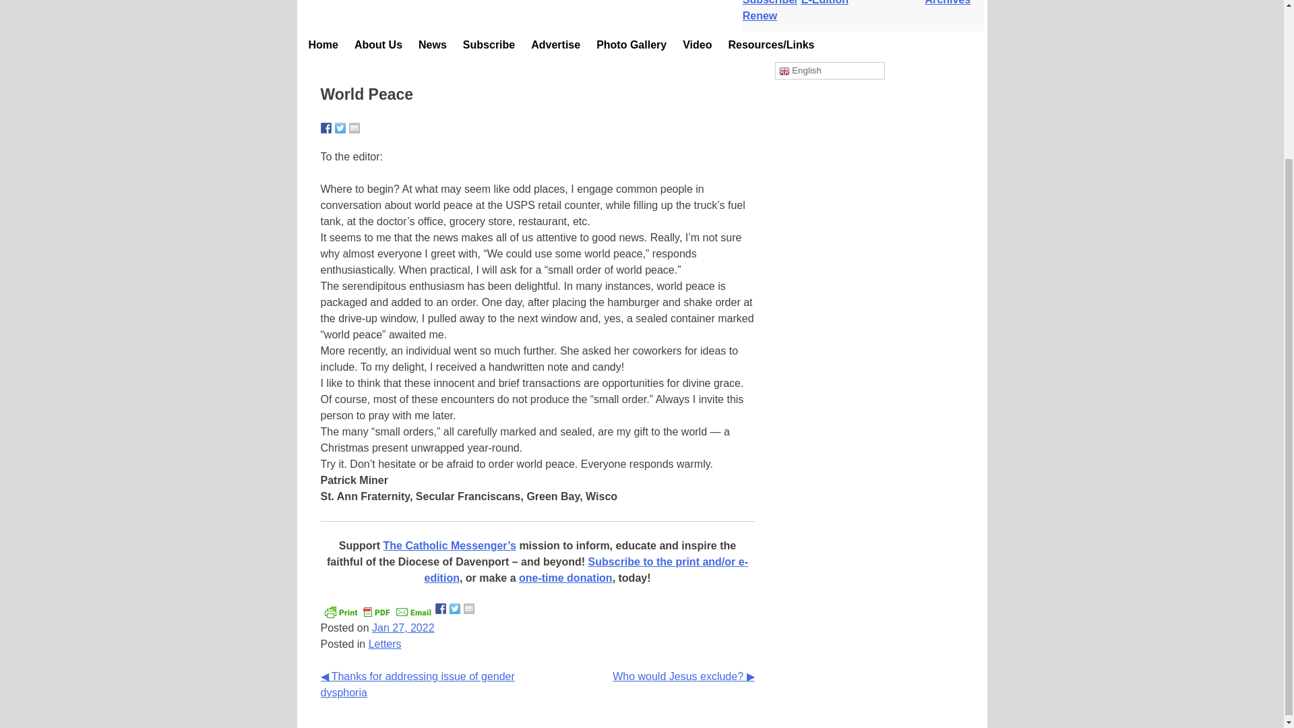 This screenshot has height=728, width=1294. What do you see at coordinates (340, 128) in the screenshot?
I see `Share on Twitter` at bounding box center [340, 128].